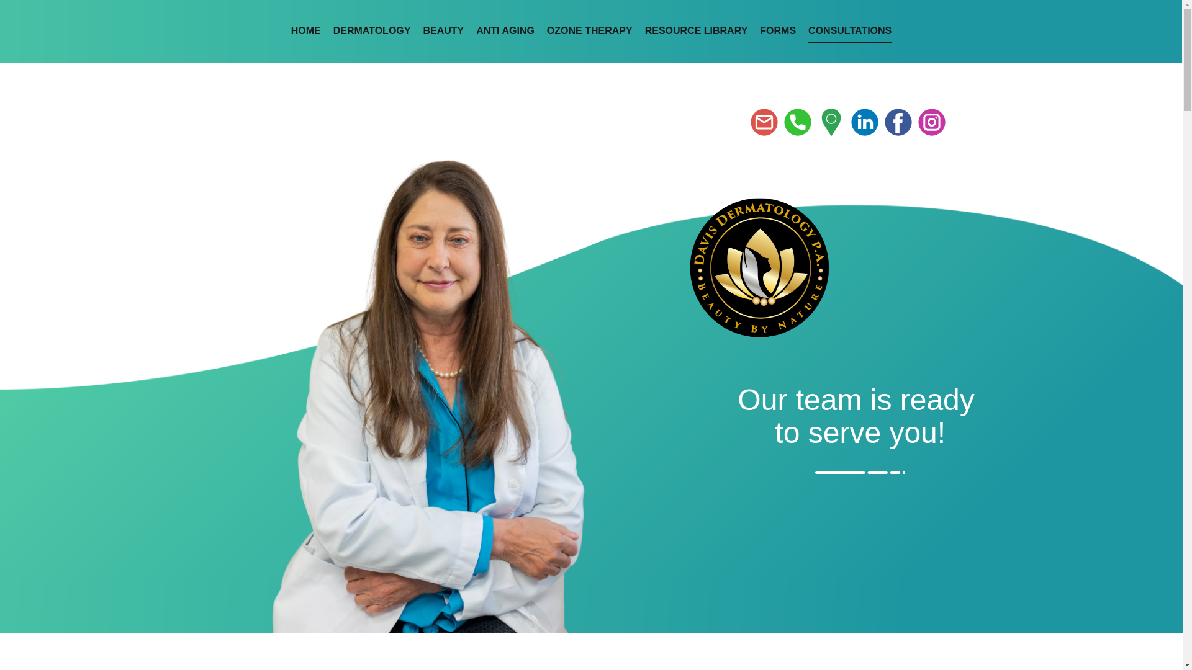  What do you see at coordinates (849, 32) in the screenshot?
I see `CONSULTATIONS` at bounding box center [849, 32].